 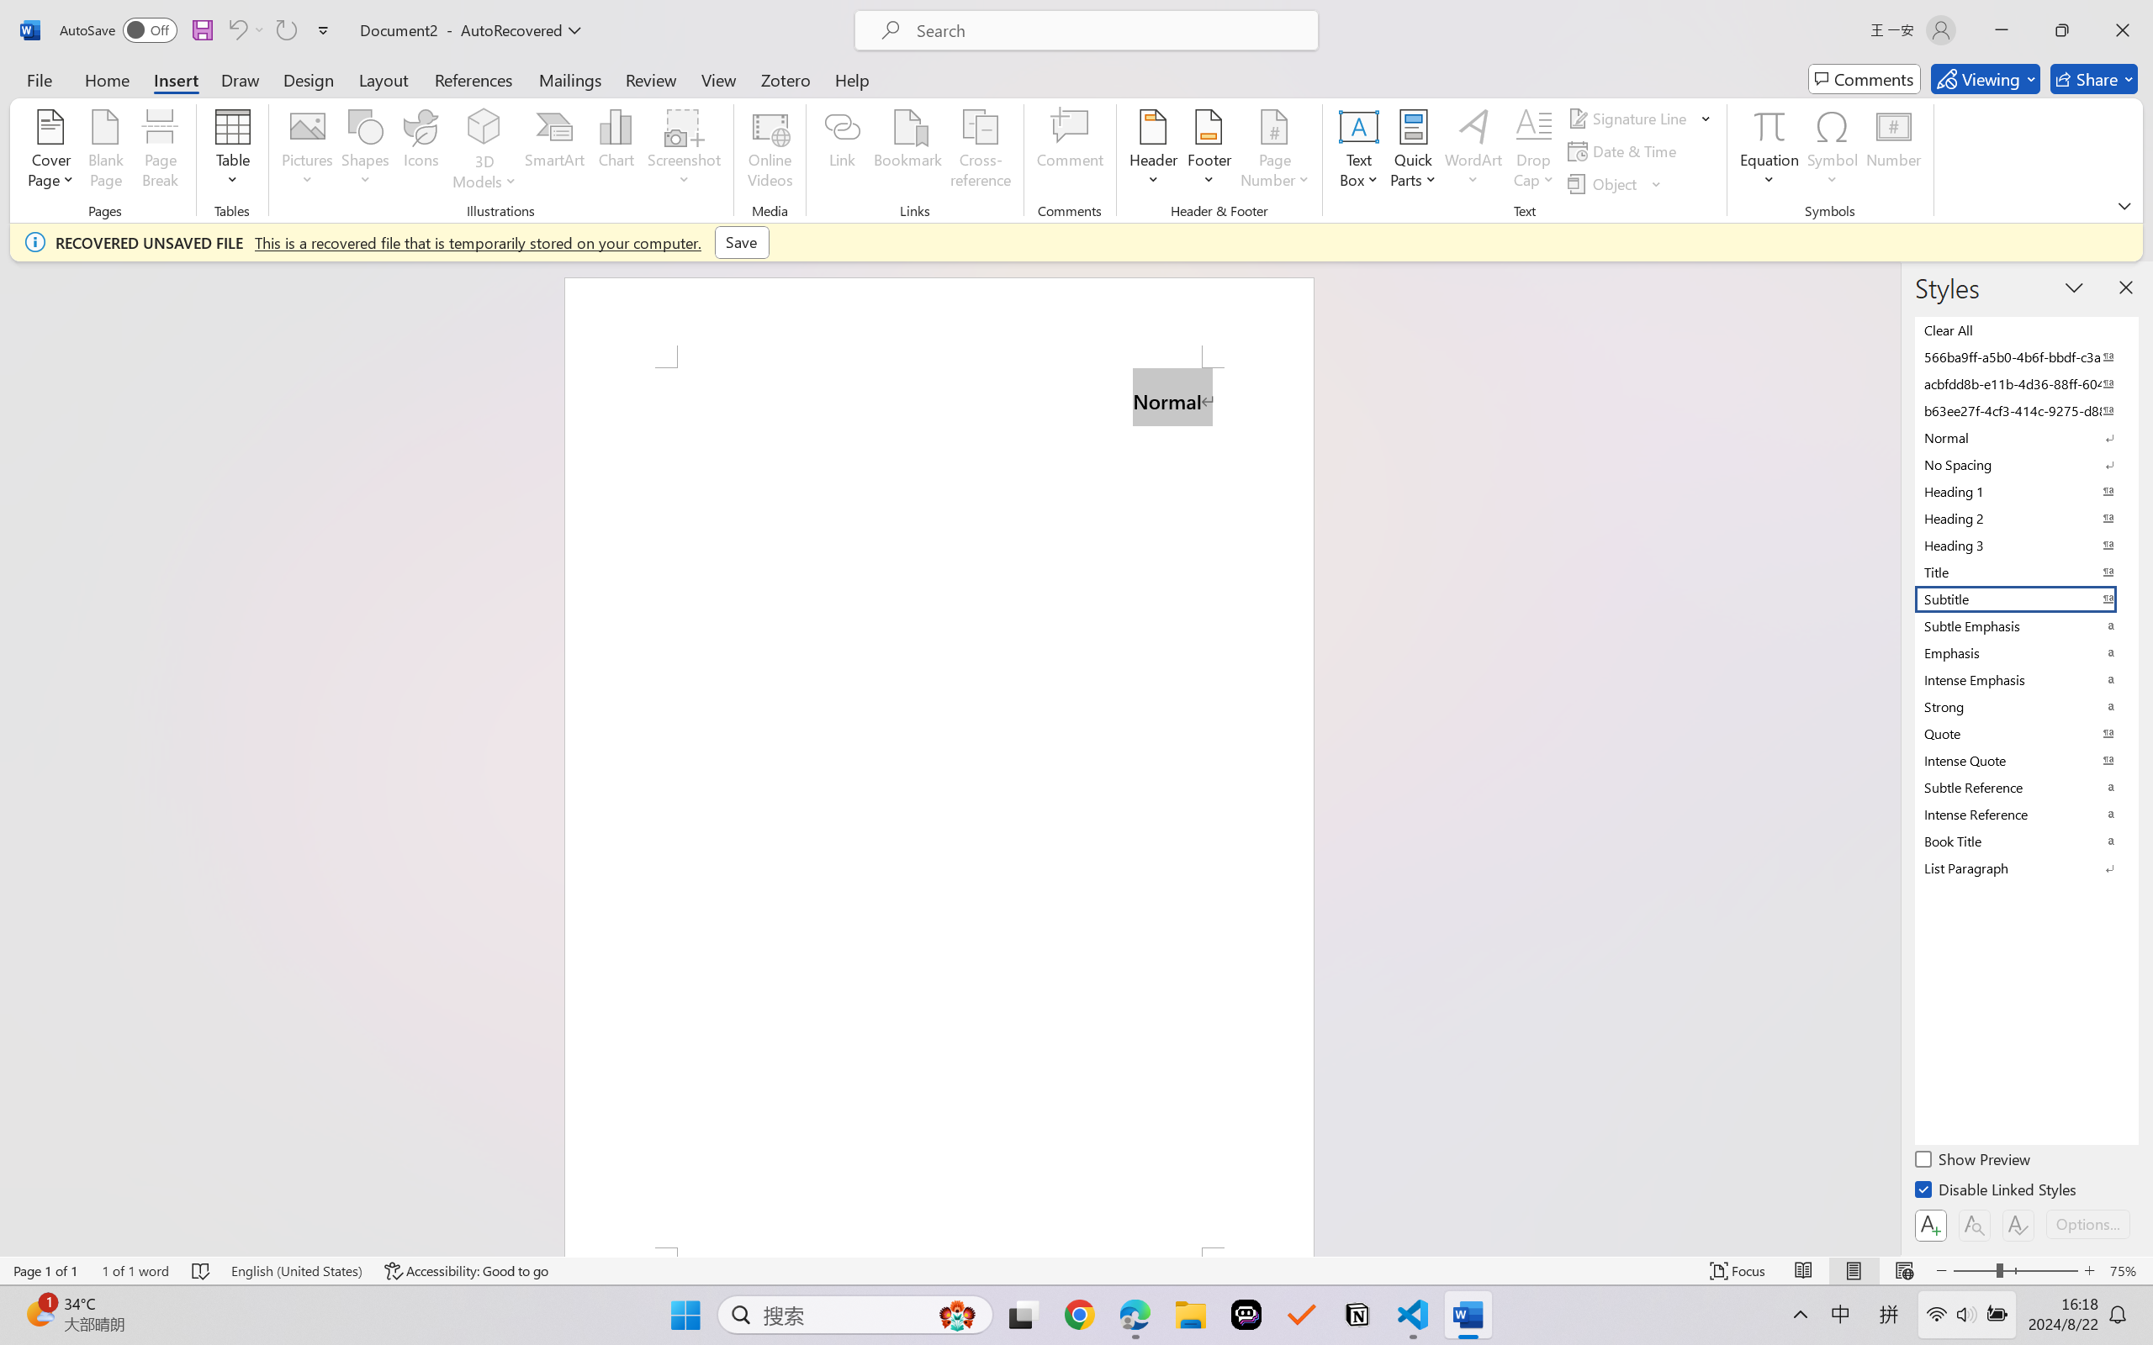 What do you see at coordinates (685, 151) in the screenshot?
I see `Screenshot` at bounding box center [685, 151].